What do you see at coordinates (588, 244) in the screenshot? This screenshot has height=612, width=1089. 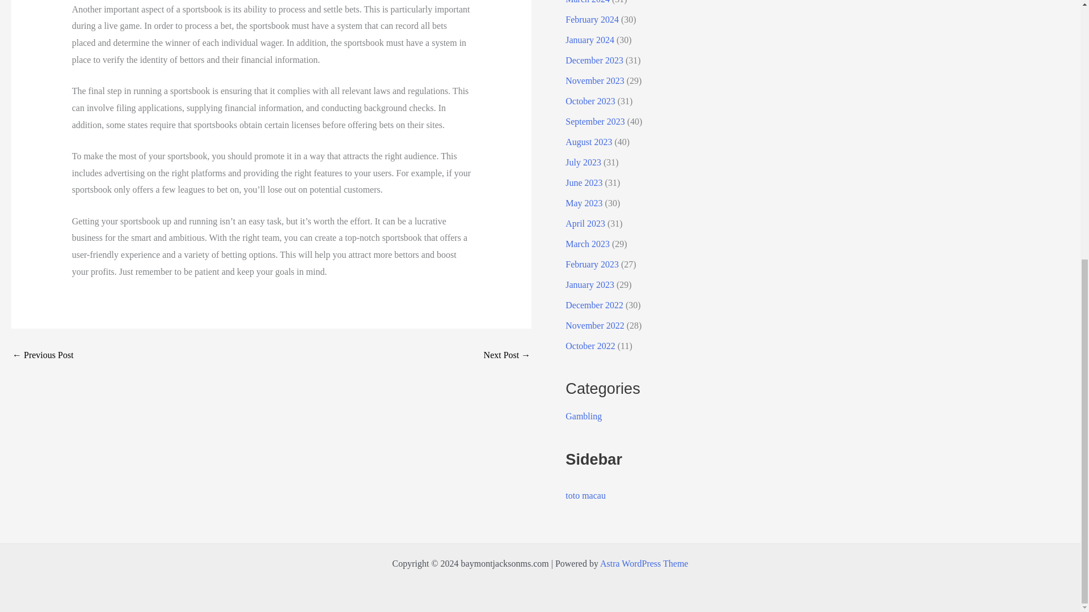 I see `March 2023` at bounding box center [588, 244].